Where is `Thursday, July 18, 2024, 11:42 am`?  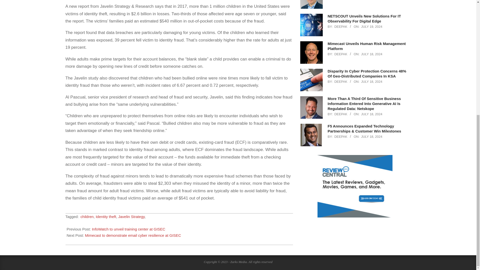
Thursday, July 18, 2024, 11:42 am is located at coordinates (371, 114).